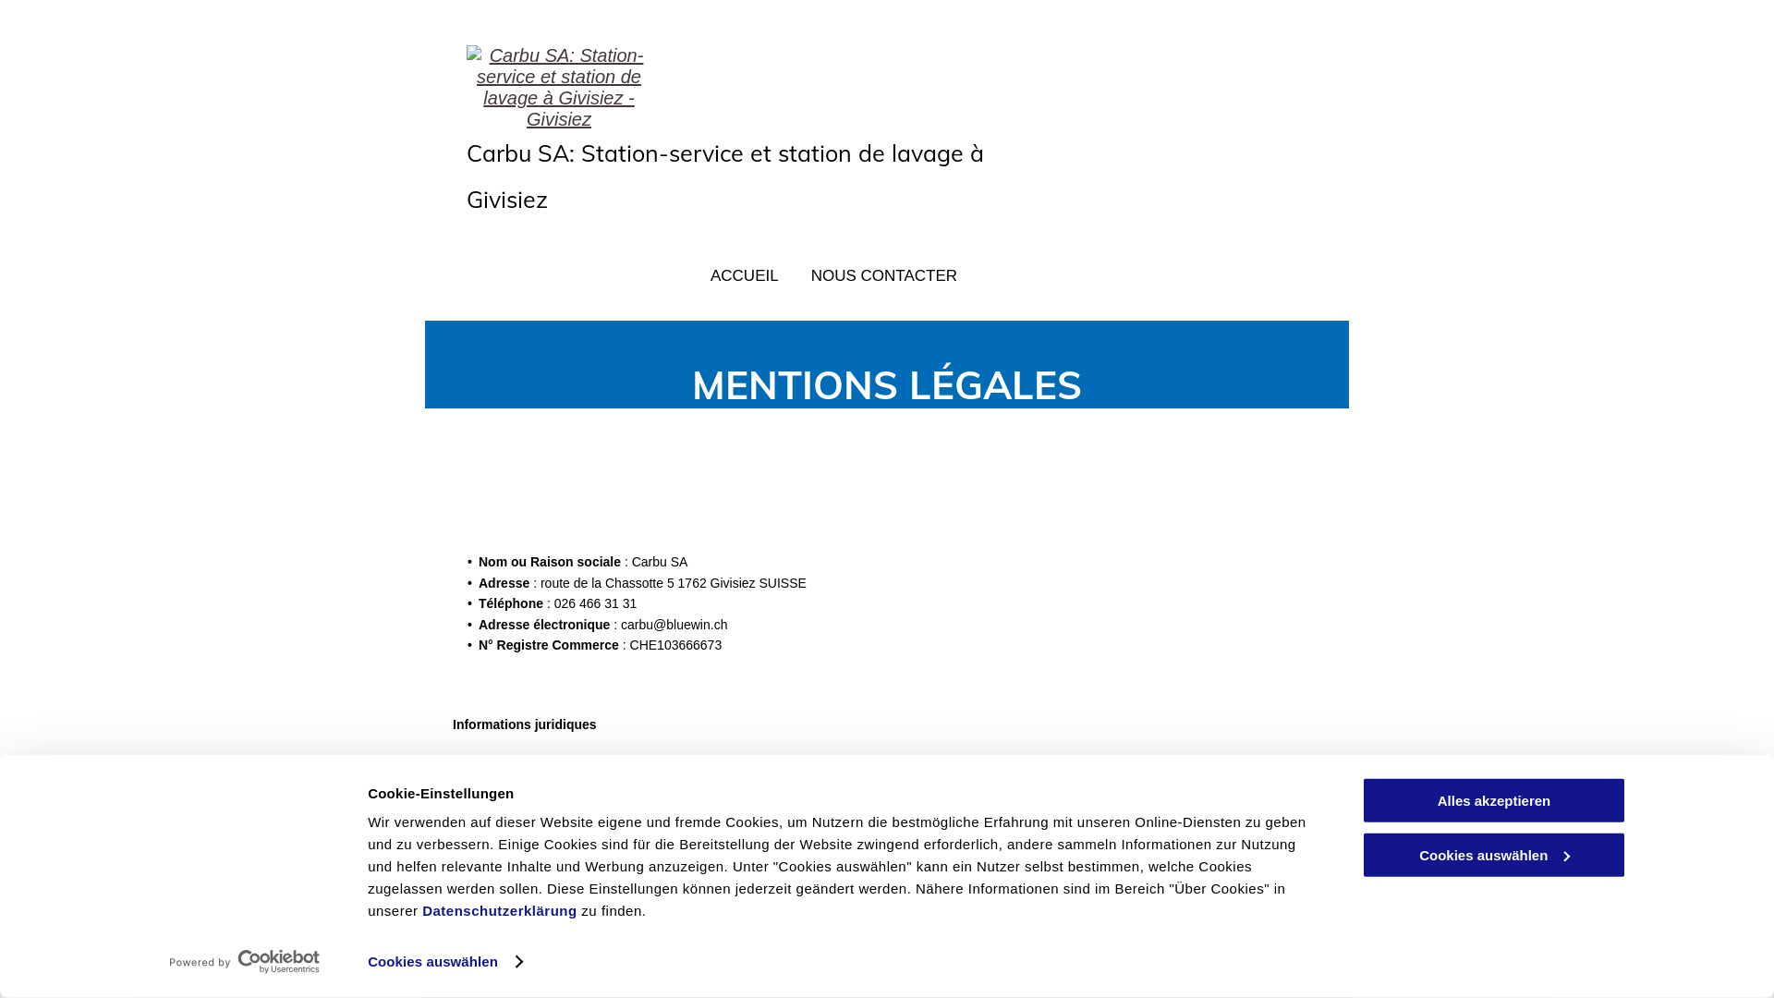  What do you see at coordinates (665, 938) in the screenshot?
I see `search.ch` at bounding box center [665, 938].